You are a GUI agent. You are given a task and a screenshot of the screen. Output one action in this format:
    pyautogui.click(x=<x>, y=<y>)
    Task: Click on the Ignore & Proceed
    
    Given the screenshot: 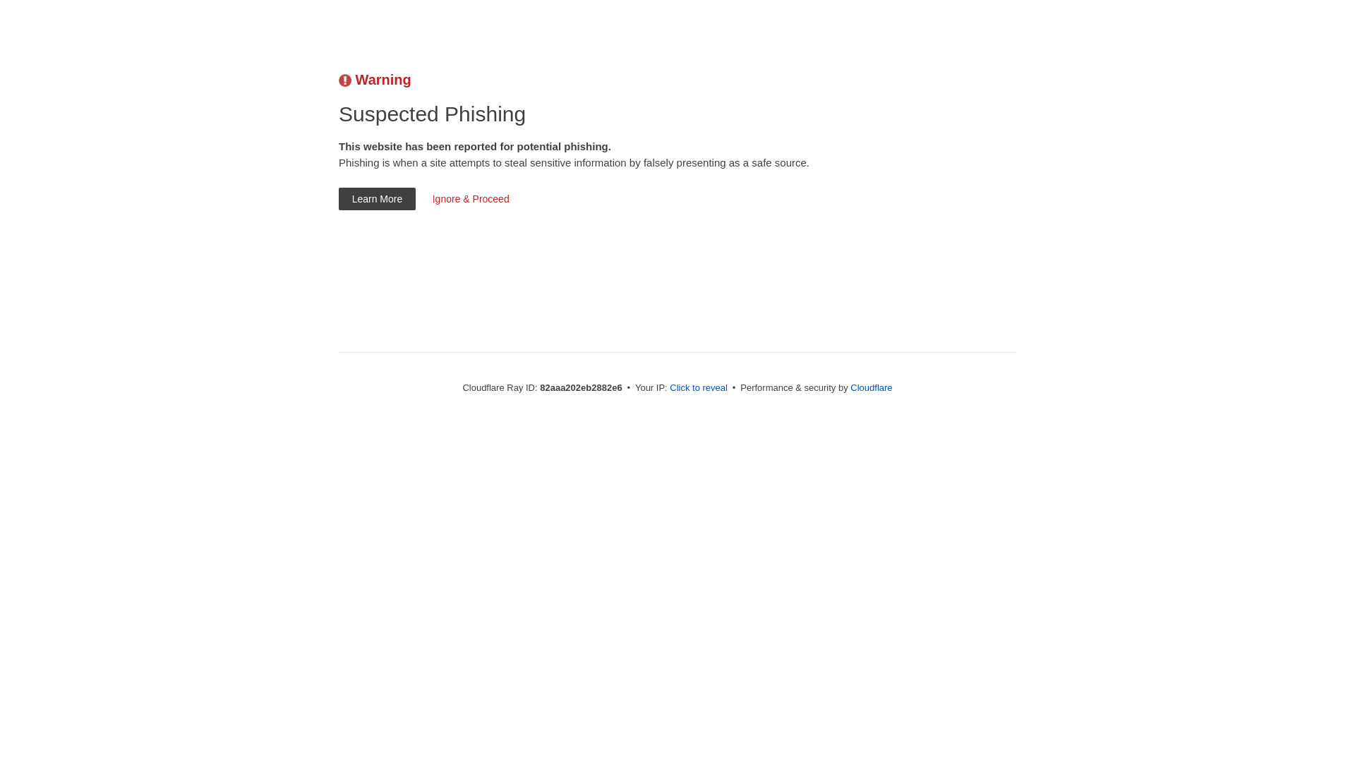 What is the action you would take?
    pyautogui.click(x=471, y=199)
    